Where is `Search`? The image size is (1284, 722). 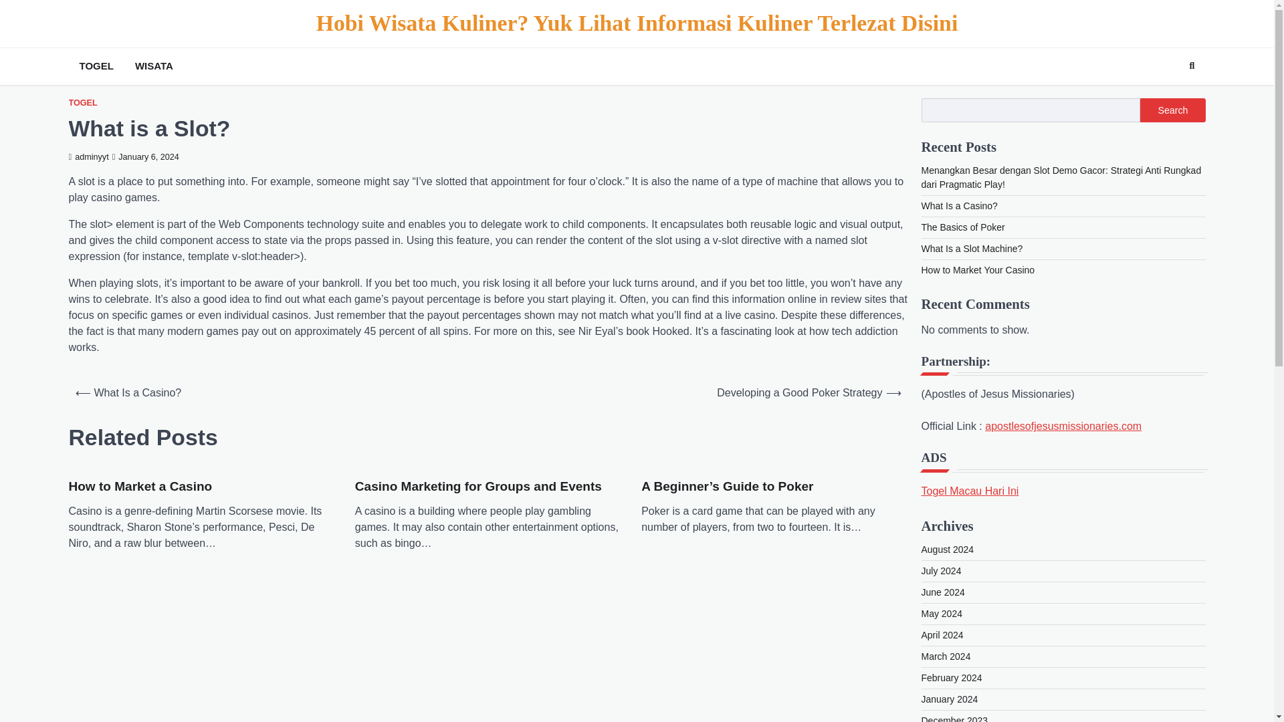 Search is located at coordinates (1192, 66).